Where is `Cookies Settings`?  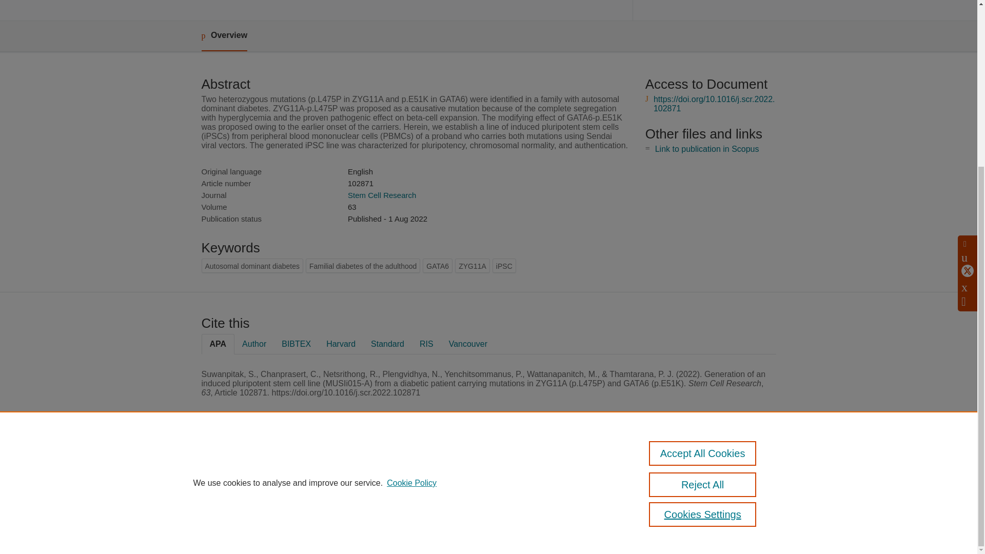 Cookies Settings is located at coordinates (394, 528).